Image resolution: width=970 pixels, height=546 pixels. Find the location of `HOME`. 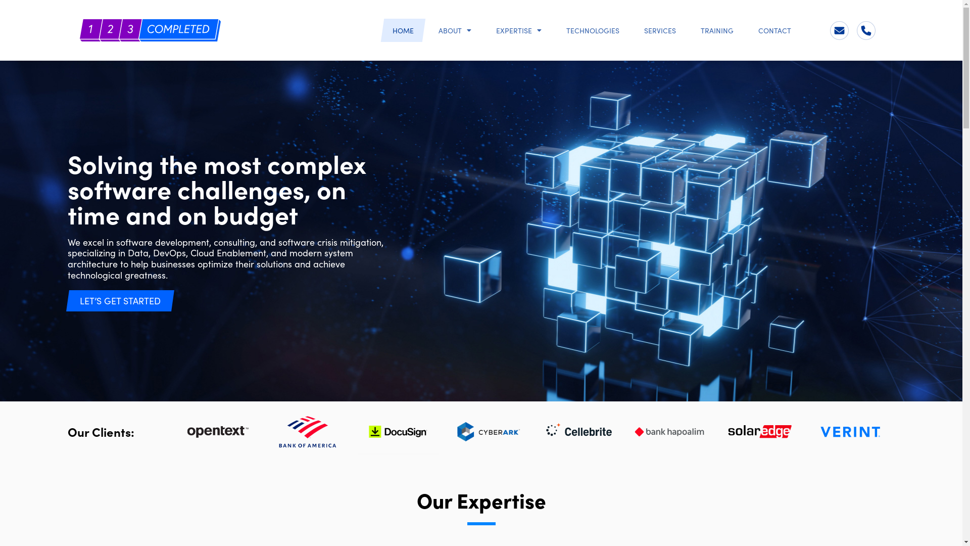

HOME is located at coordinates (403, 30).